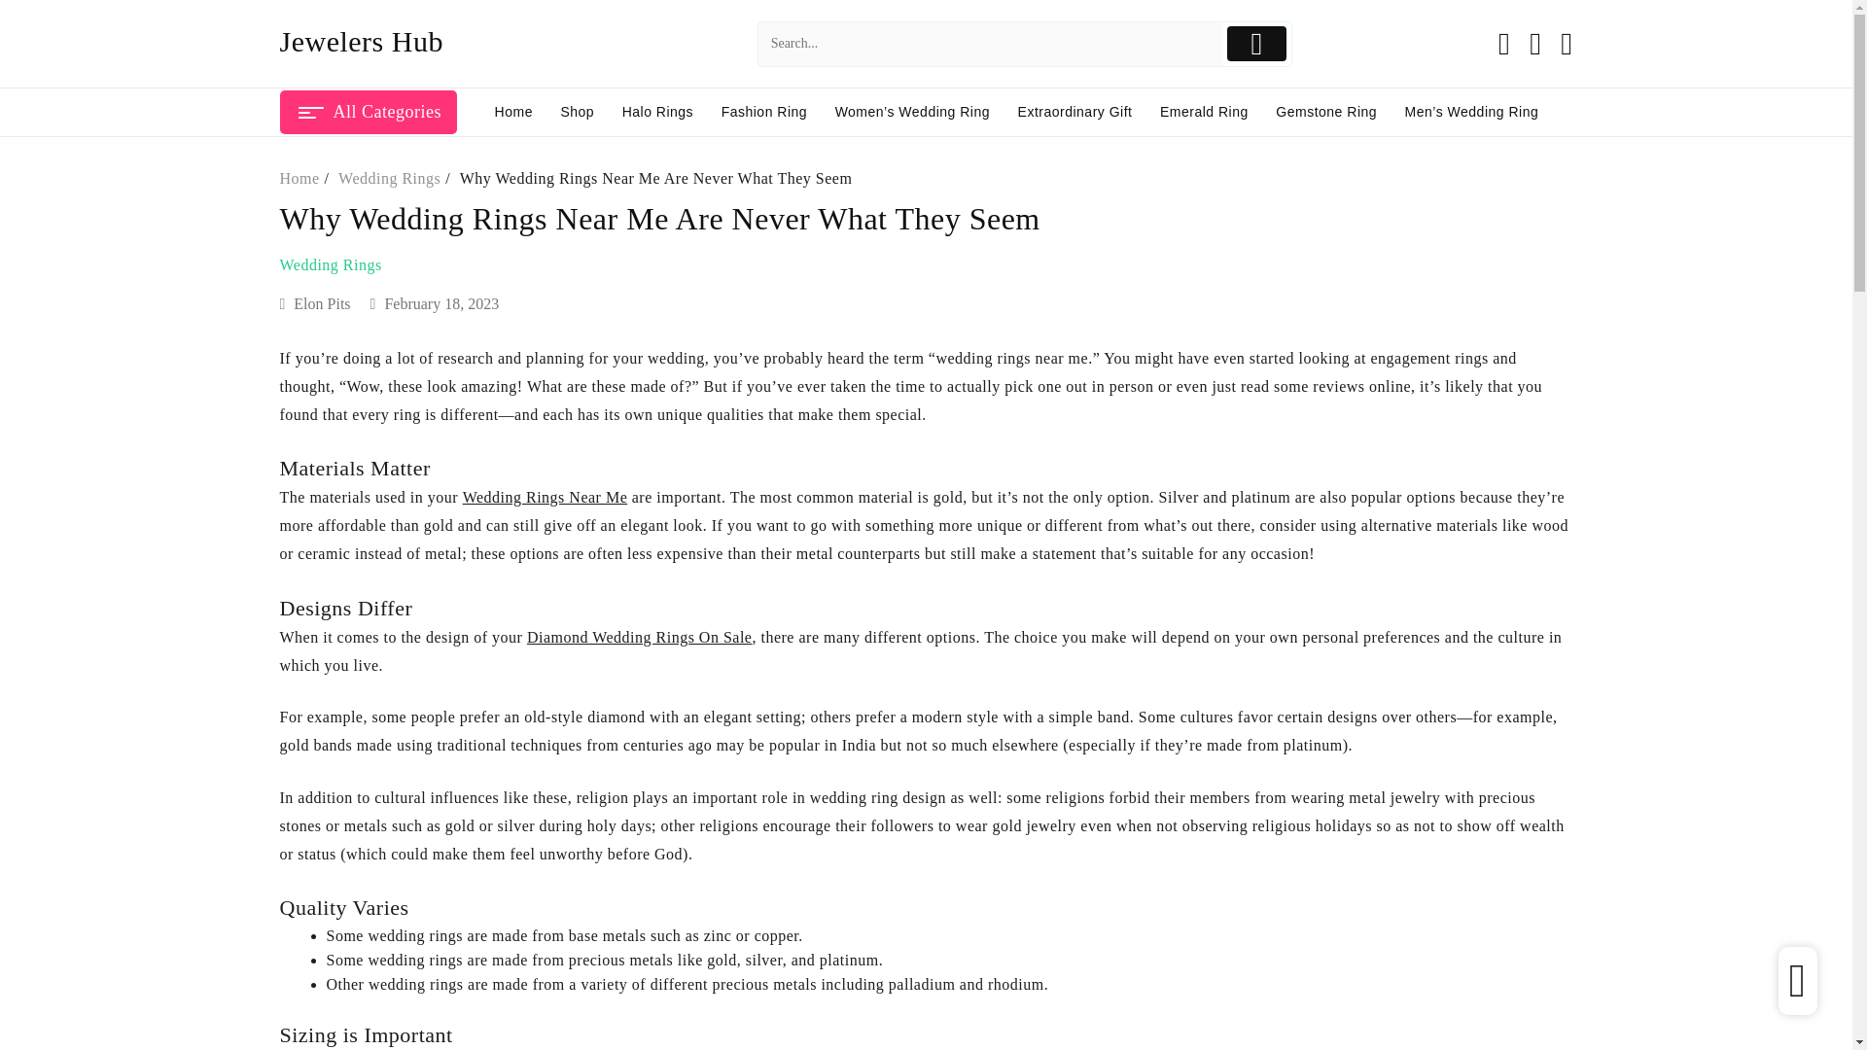 The width and height of the screenshot is (1867, 1050). I want to click on Jewelers Hub, so click(362, 41).